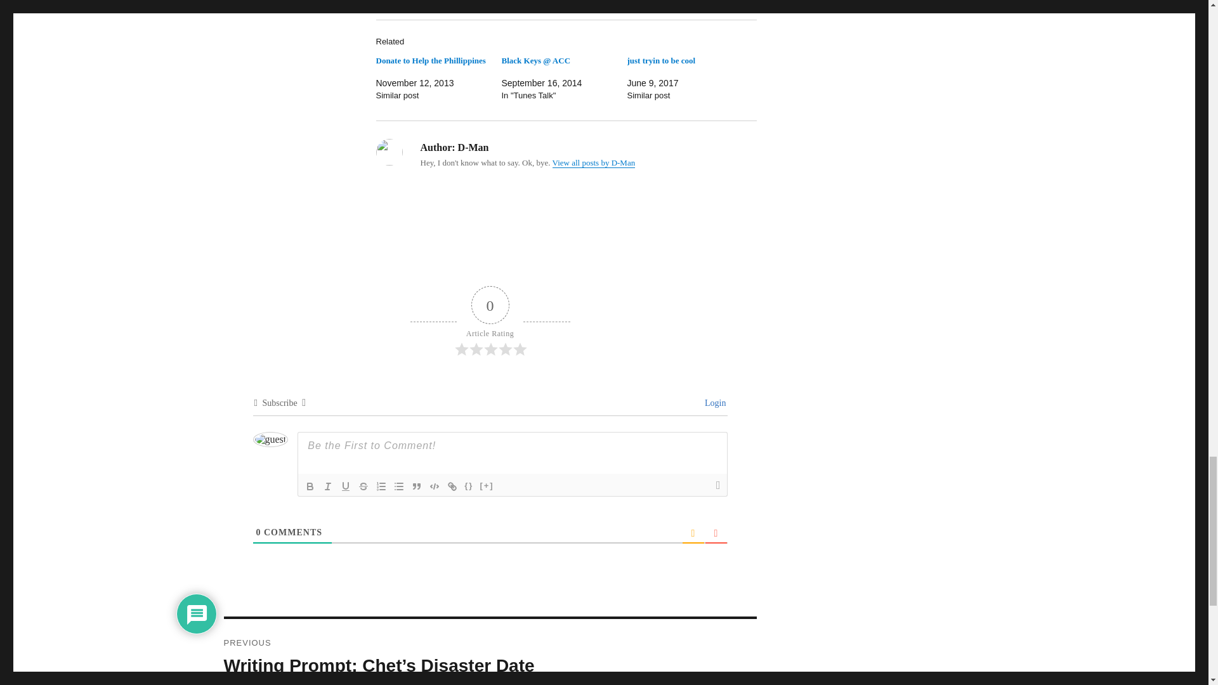 This screenshot has height=685, width=1218. Describe the element at coordinates (345, 486) in the screenshot. I see `Underline` at that location.